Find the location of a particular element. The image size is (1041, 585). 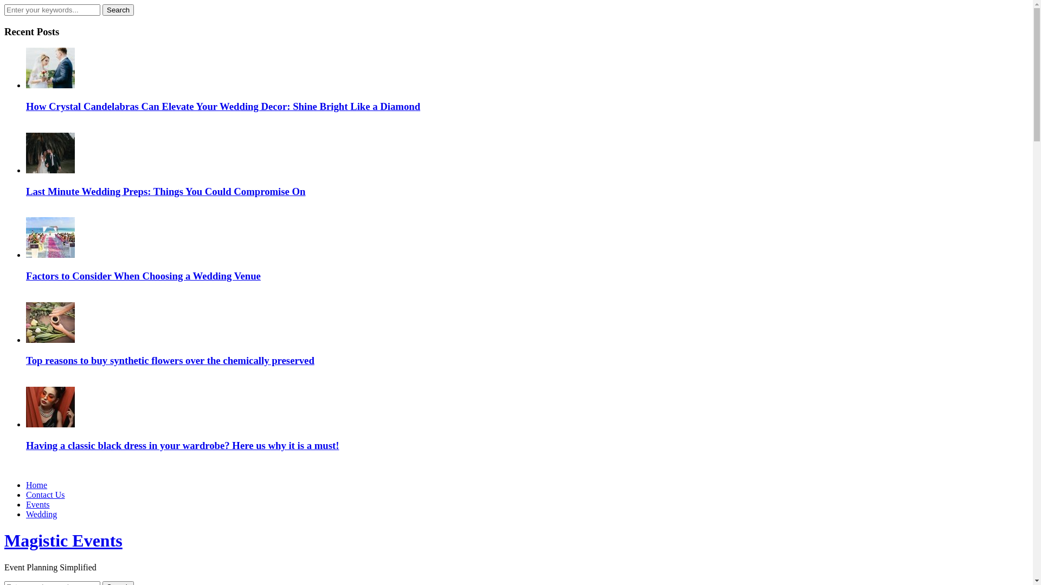

Home is located at coordinates (37, 485).